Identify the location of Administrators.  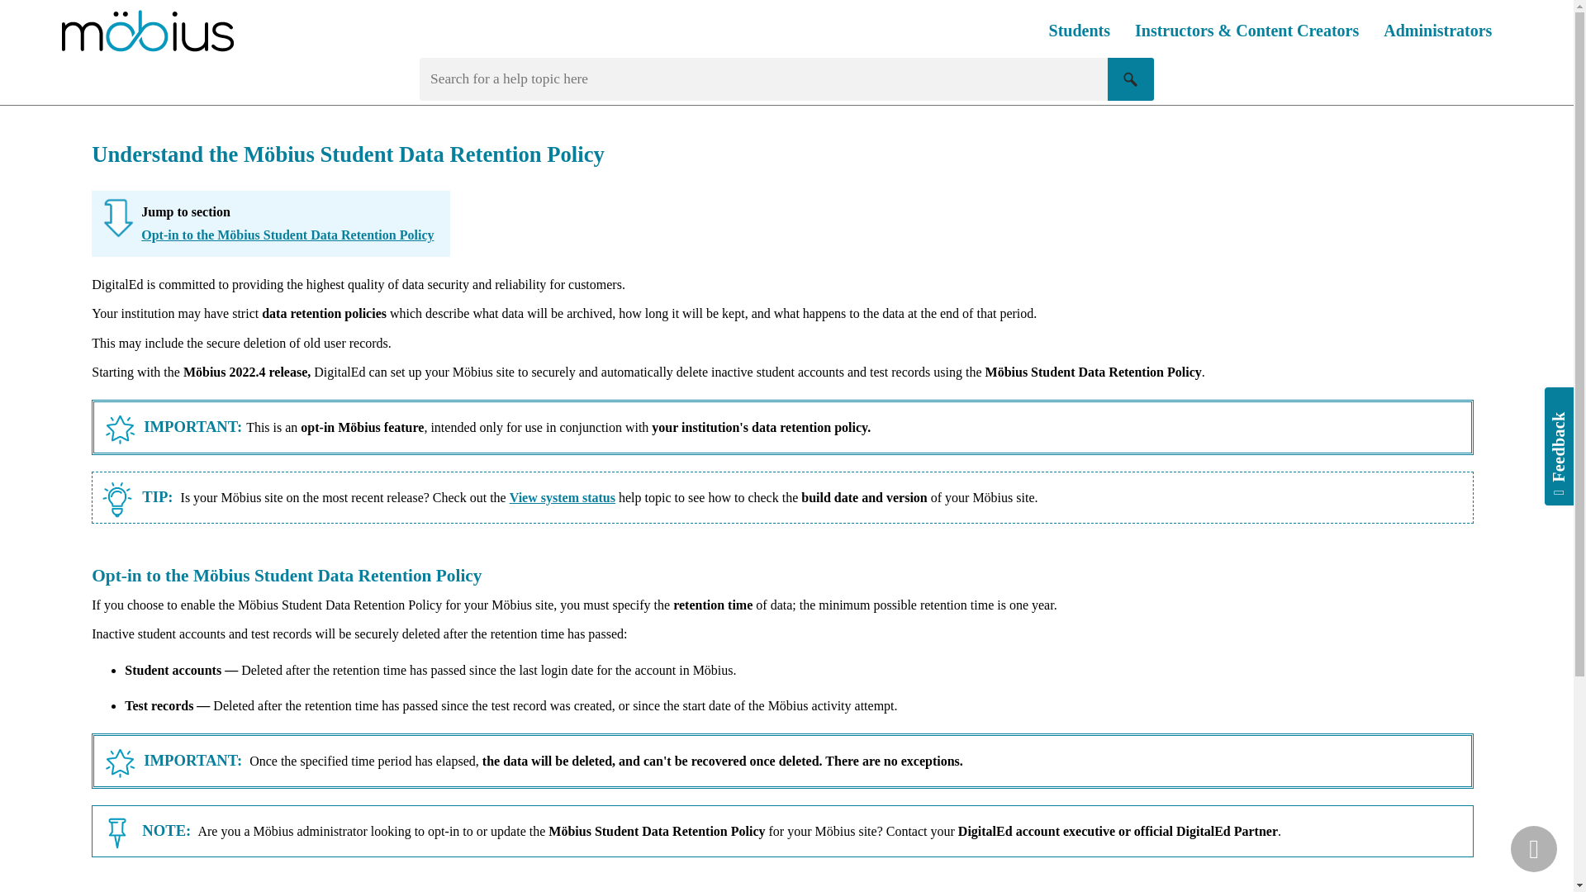
(1437, 31).